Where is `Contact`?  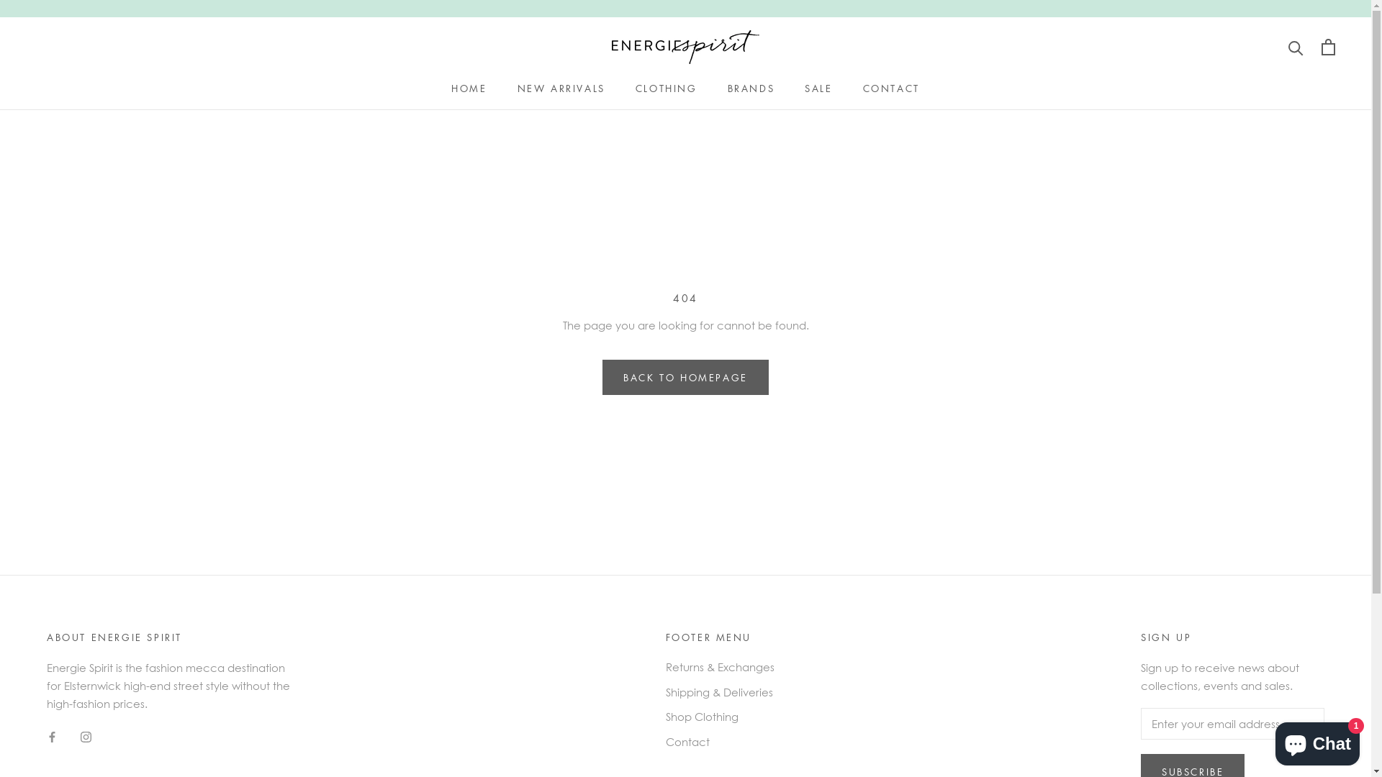
Contact is located at coordinates (720, 742).